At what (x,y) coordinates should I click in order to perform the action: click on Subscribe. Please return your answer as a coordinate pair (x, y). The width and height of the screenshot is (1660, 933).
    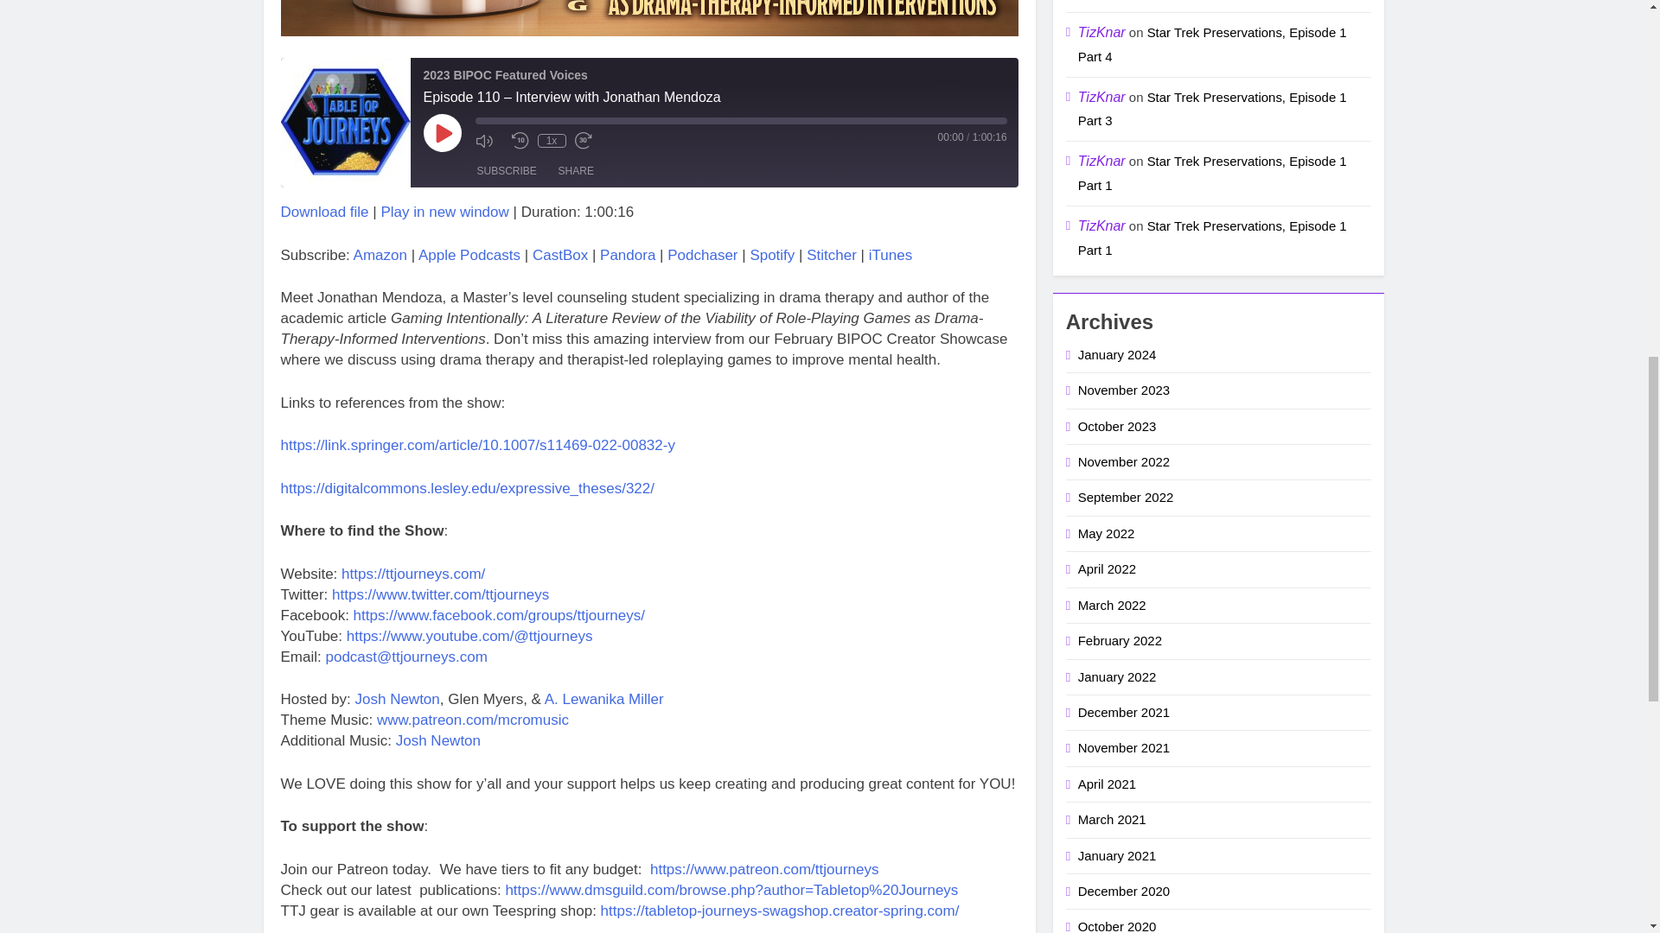
    Looking at the image, I should click on (507, 171).